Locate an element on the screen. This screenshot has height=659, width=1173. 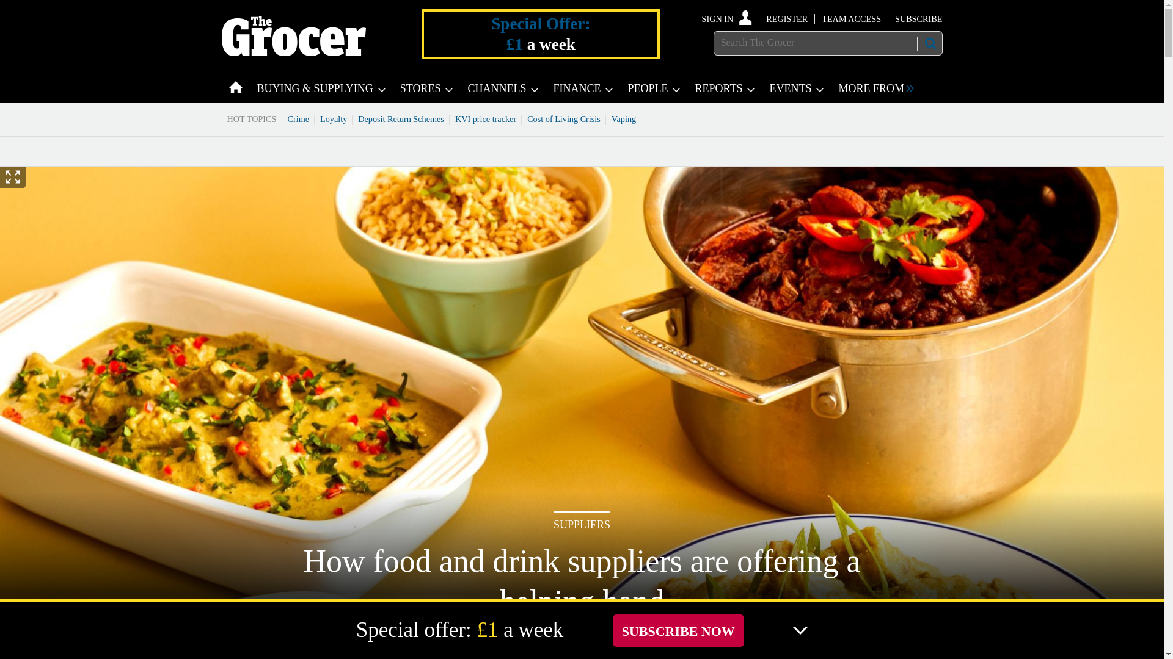
Vaping is located at coordinates (624, 118).